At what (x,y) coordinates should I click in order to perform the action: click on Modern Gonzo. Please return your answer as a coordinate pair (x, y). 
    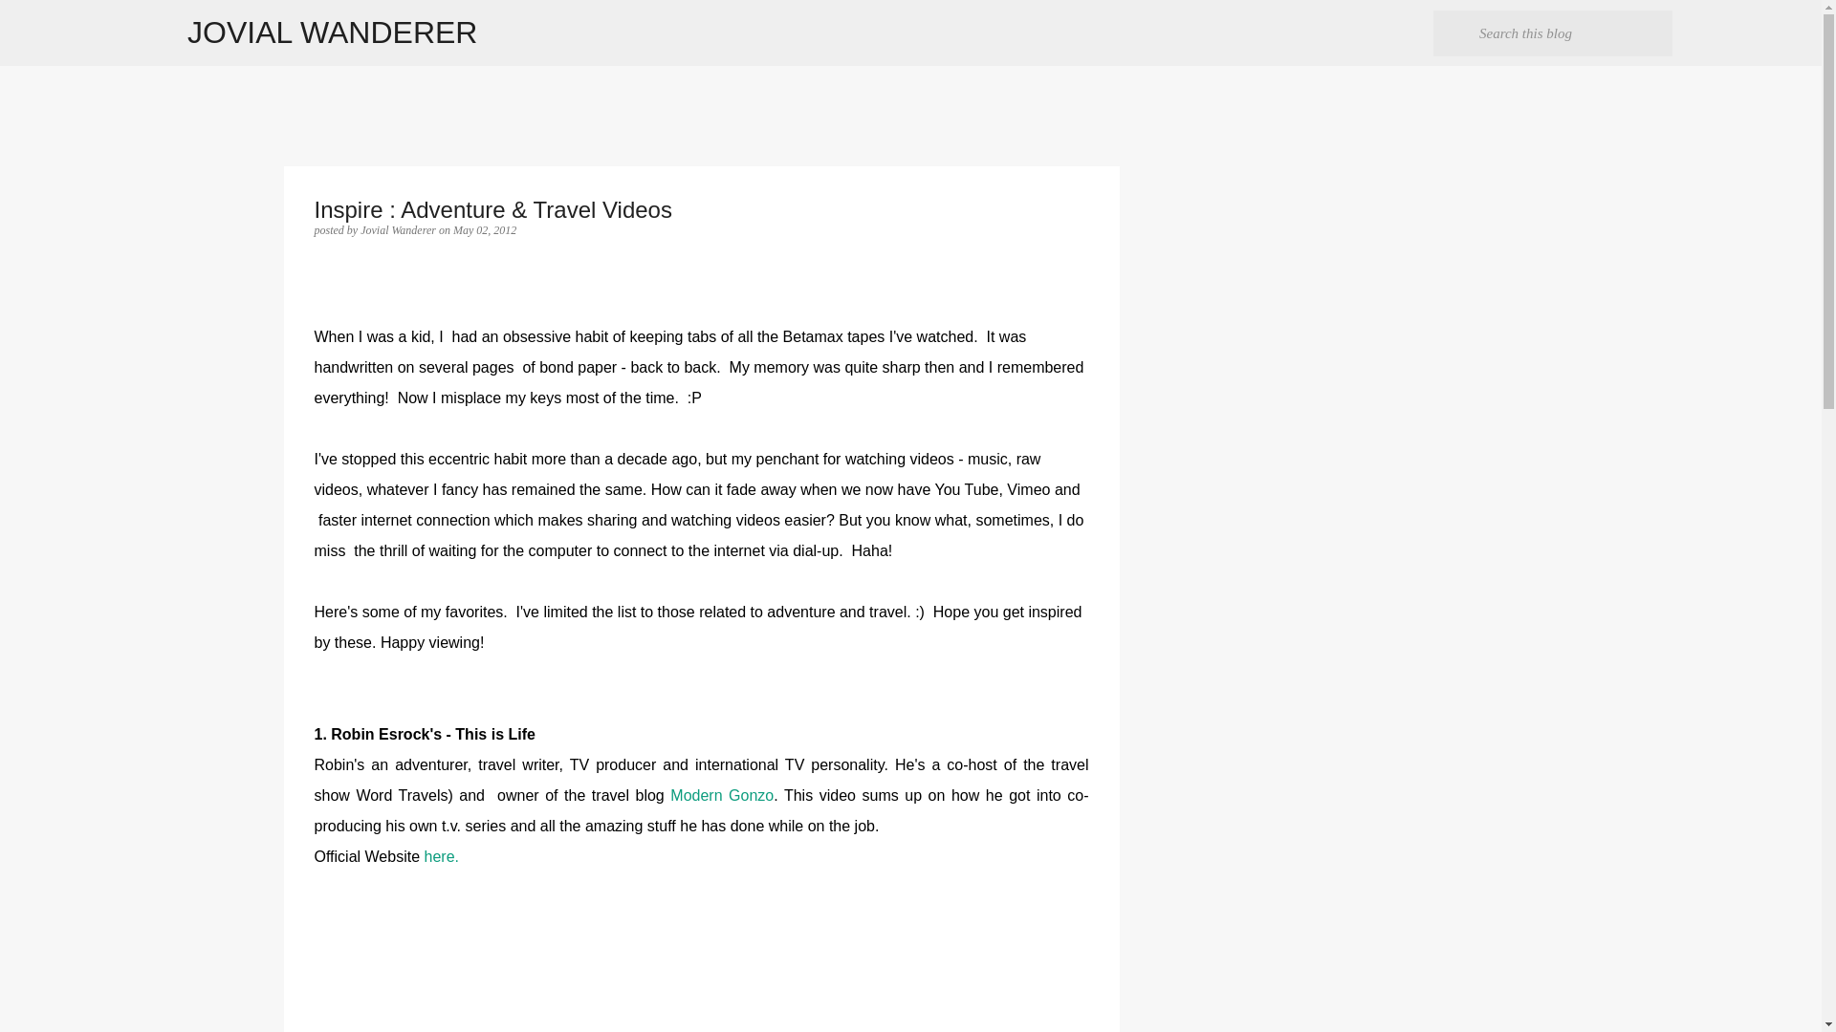
    Looking at the image, I should click on (721, 795).